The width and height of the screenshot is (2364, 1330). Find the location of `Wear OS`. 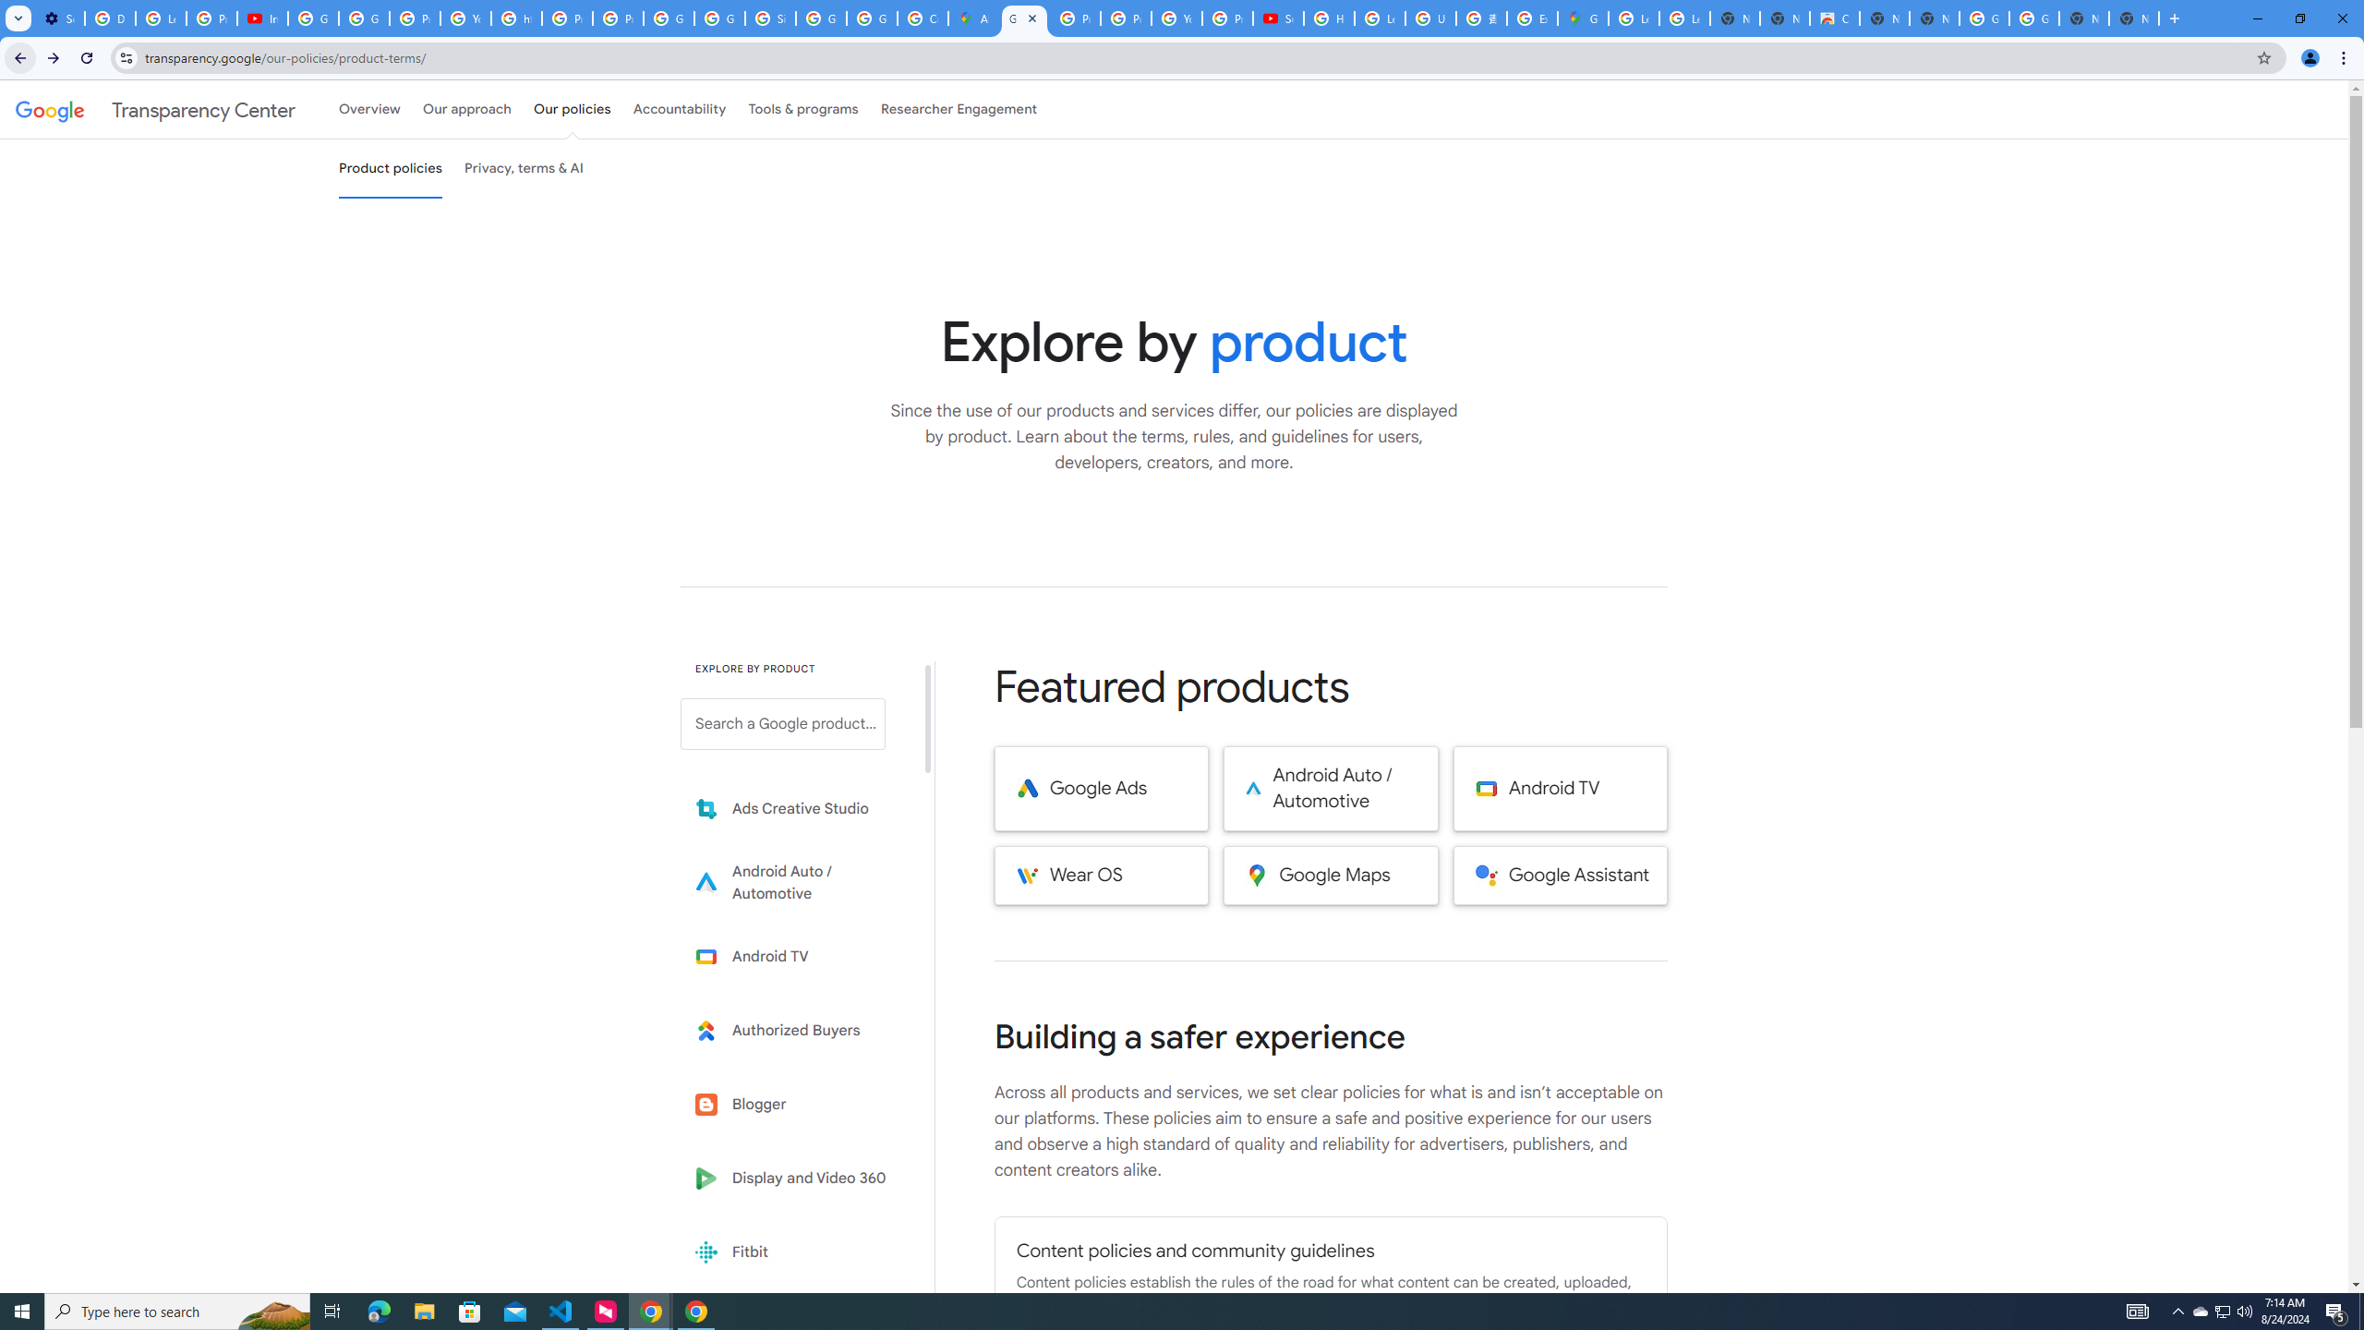

Wear OS is located at coordinates (1101, 876).